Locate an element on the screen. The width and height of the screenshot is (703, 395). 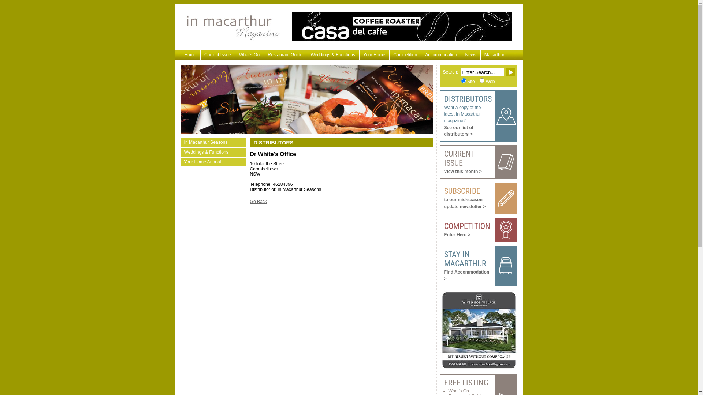
In Macarthur Seasons is located at coordinates (213, 142).